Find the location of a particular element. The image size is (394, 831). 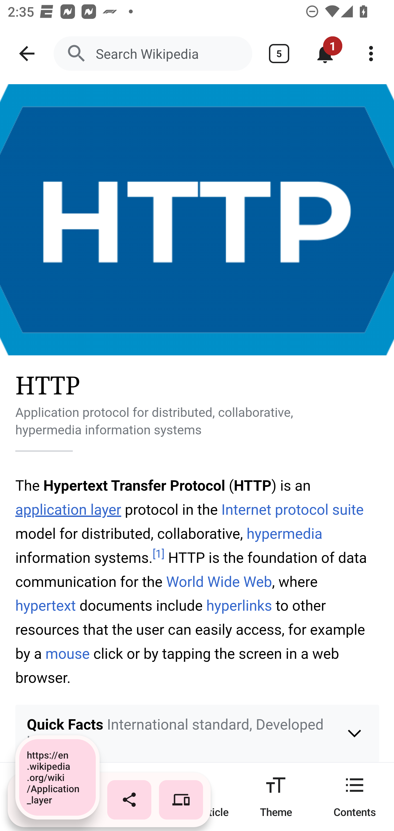

Search Wikipedia is located at coordinates (153, 54).